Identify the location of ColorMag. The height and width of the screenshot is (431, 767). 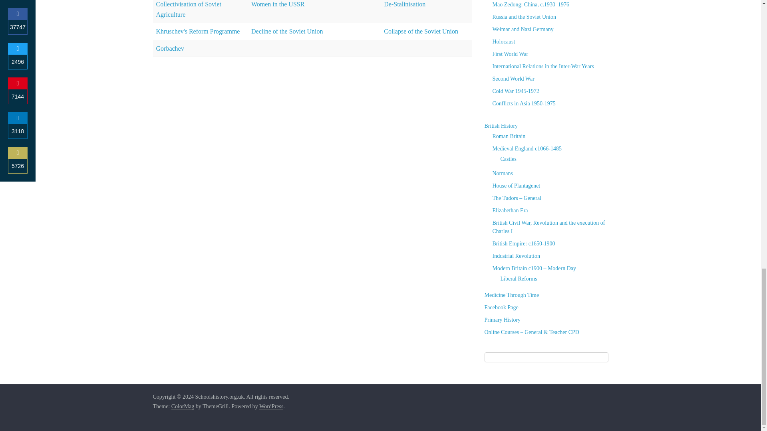
(183, 406).